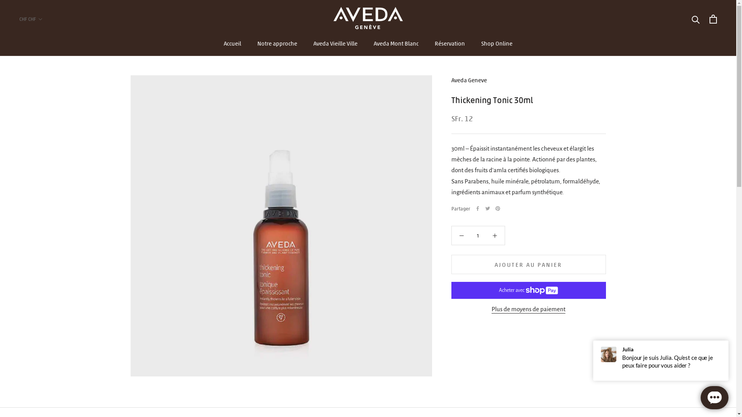 The height and width of the screenshot is (417, 742). What do you see at coordinates (42, 86) in the screenshot?
I see `ANG` at bounding box center [42, 86].